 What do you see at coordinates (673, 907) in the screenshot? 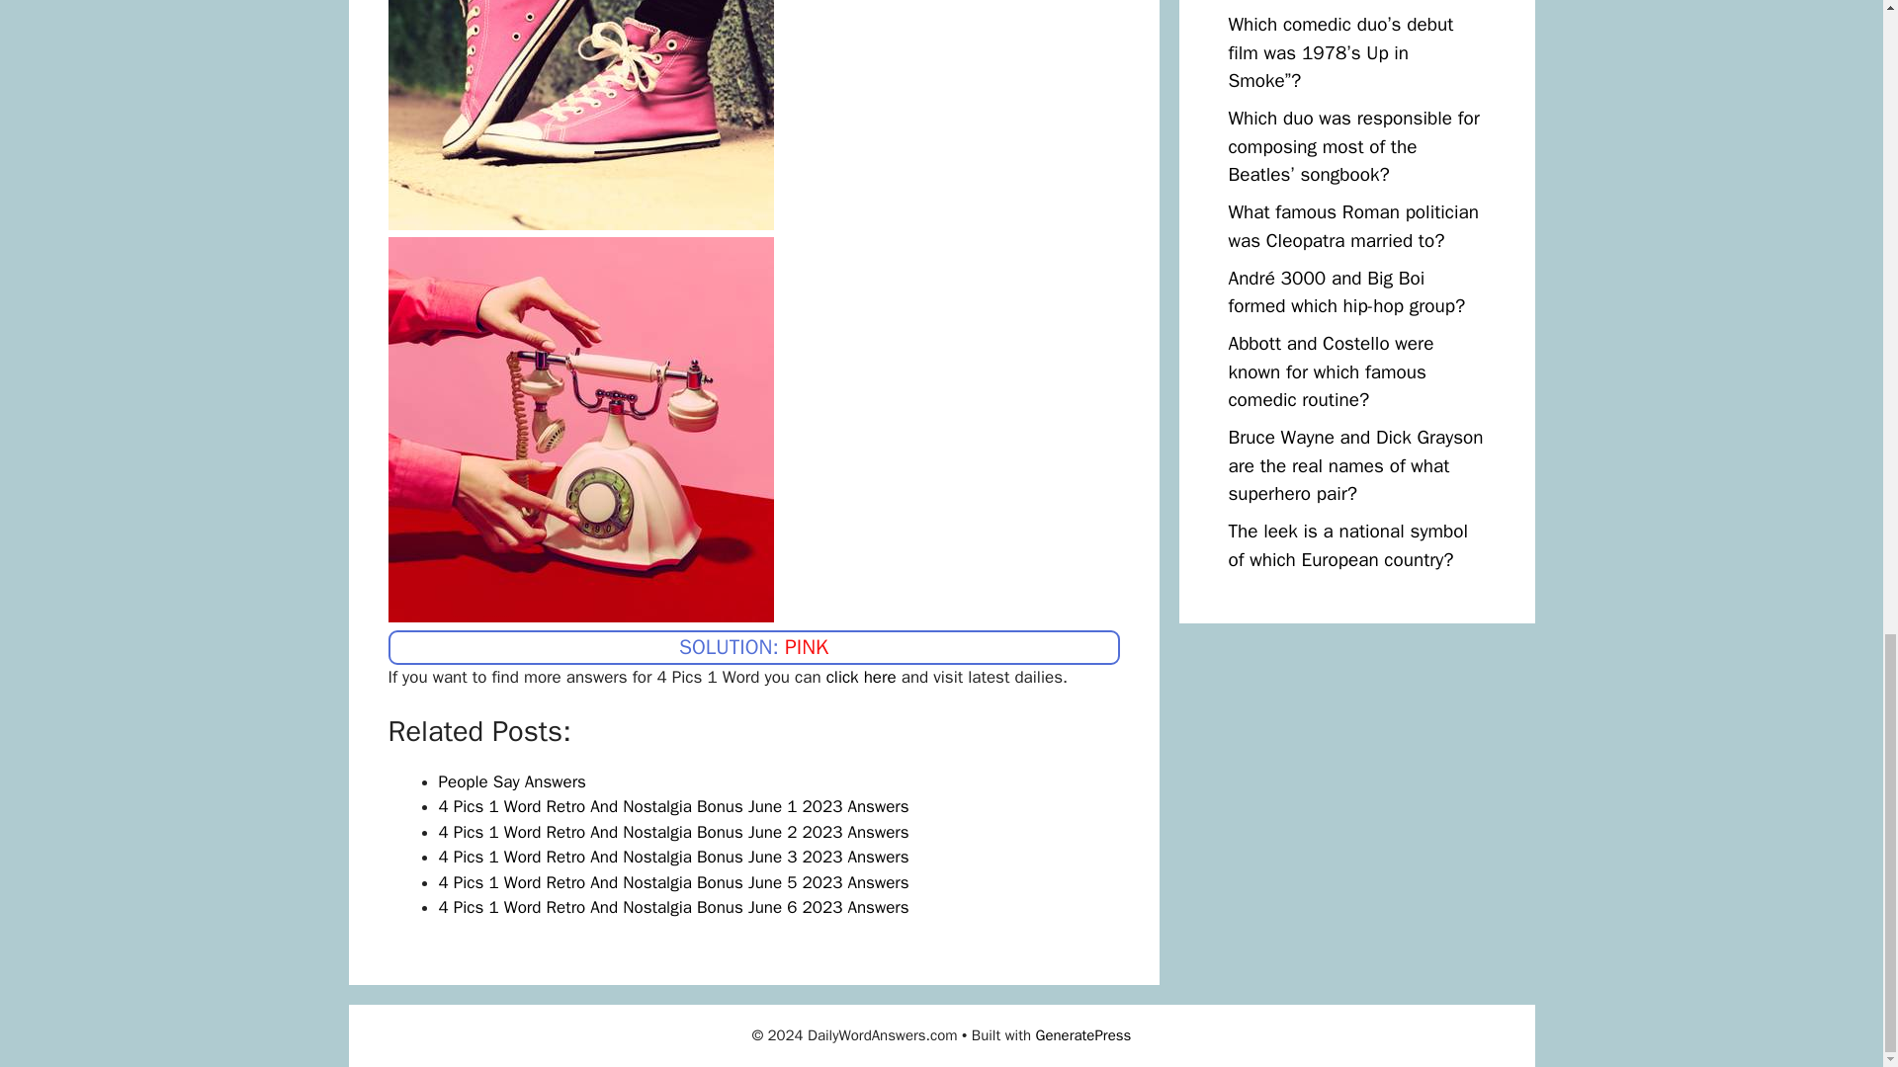
I see `4 Pics 1 Word Retro And Nostalgia Bonus June 6 2023 Answers` at bounding box center [673, 907].